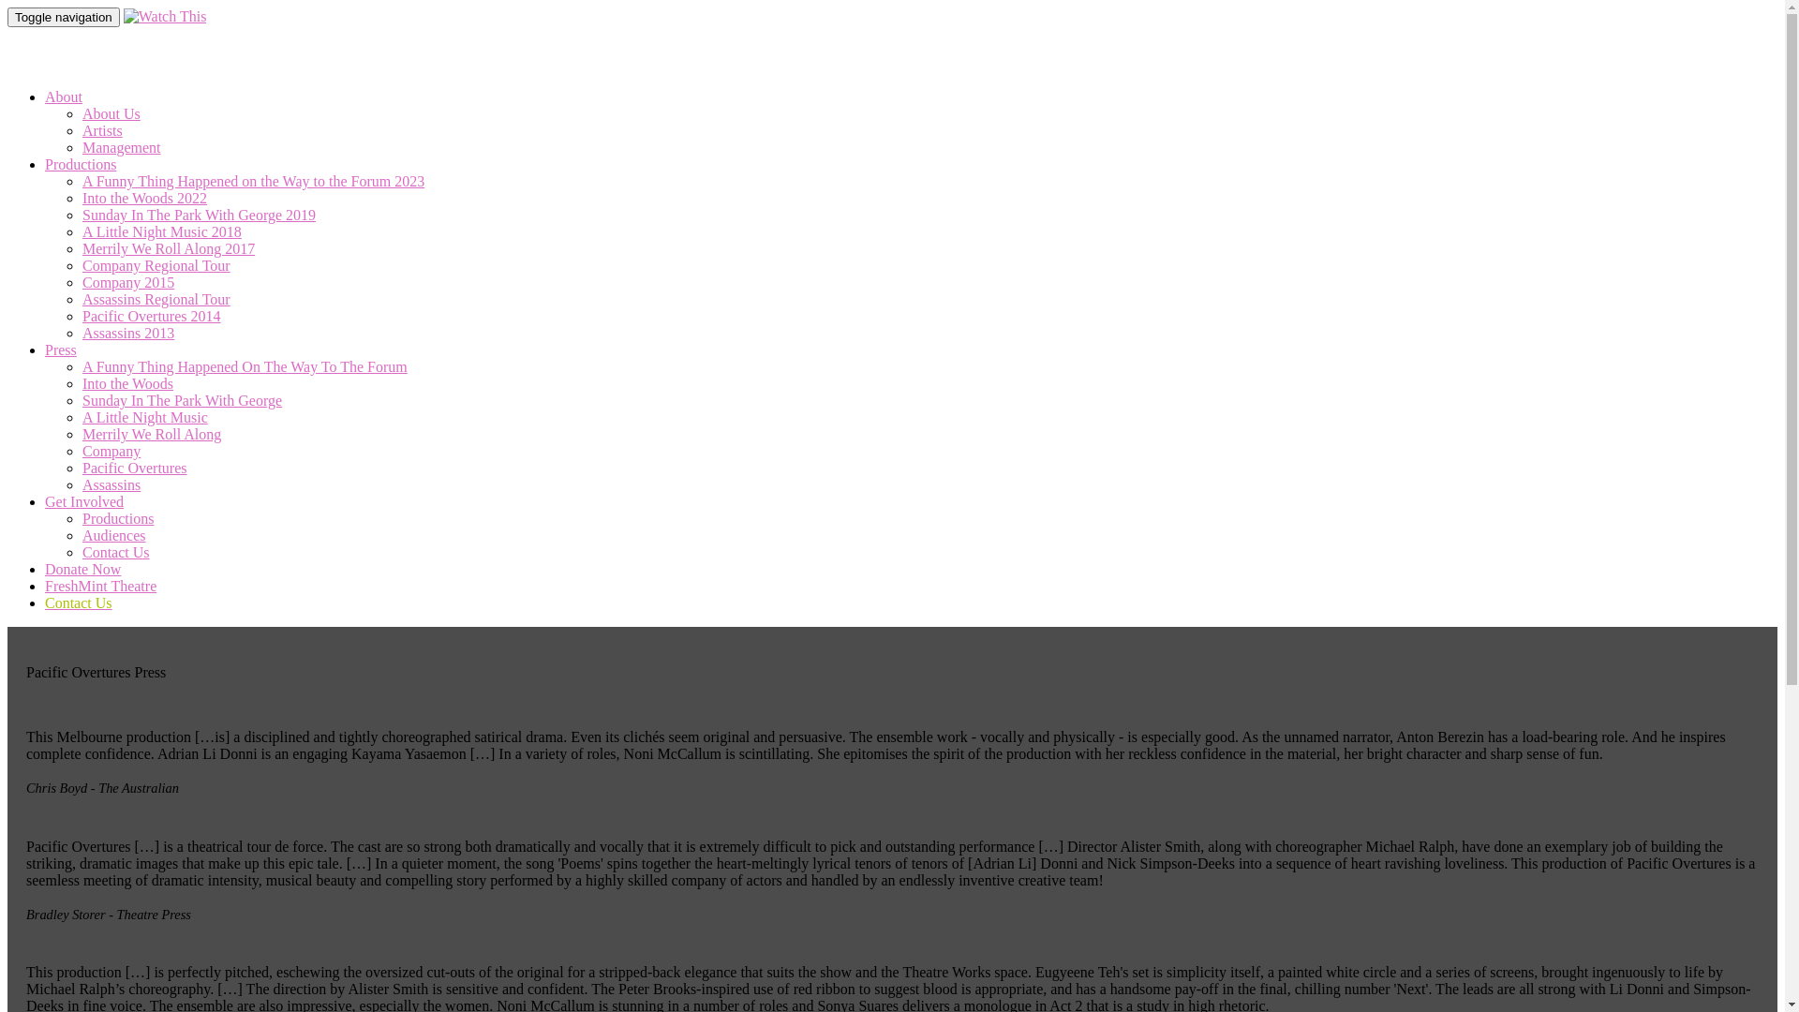  I want to click on Audiences, so click(114, 536).